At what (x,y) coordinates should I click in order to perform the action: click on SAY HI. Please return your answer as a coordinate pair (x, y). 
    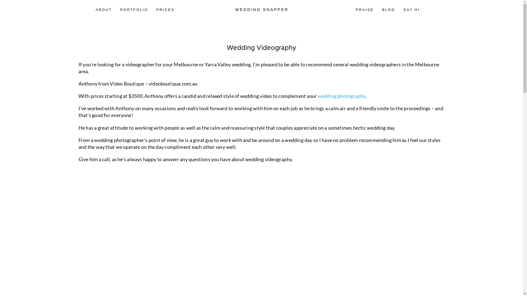
    Looking at the image, I should click on (412, 10).